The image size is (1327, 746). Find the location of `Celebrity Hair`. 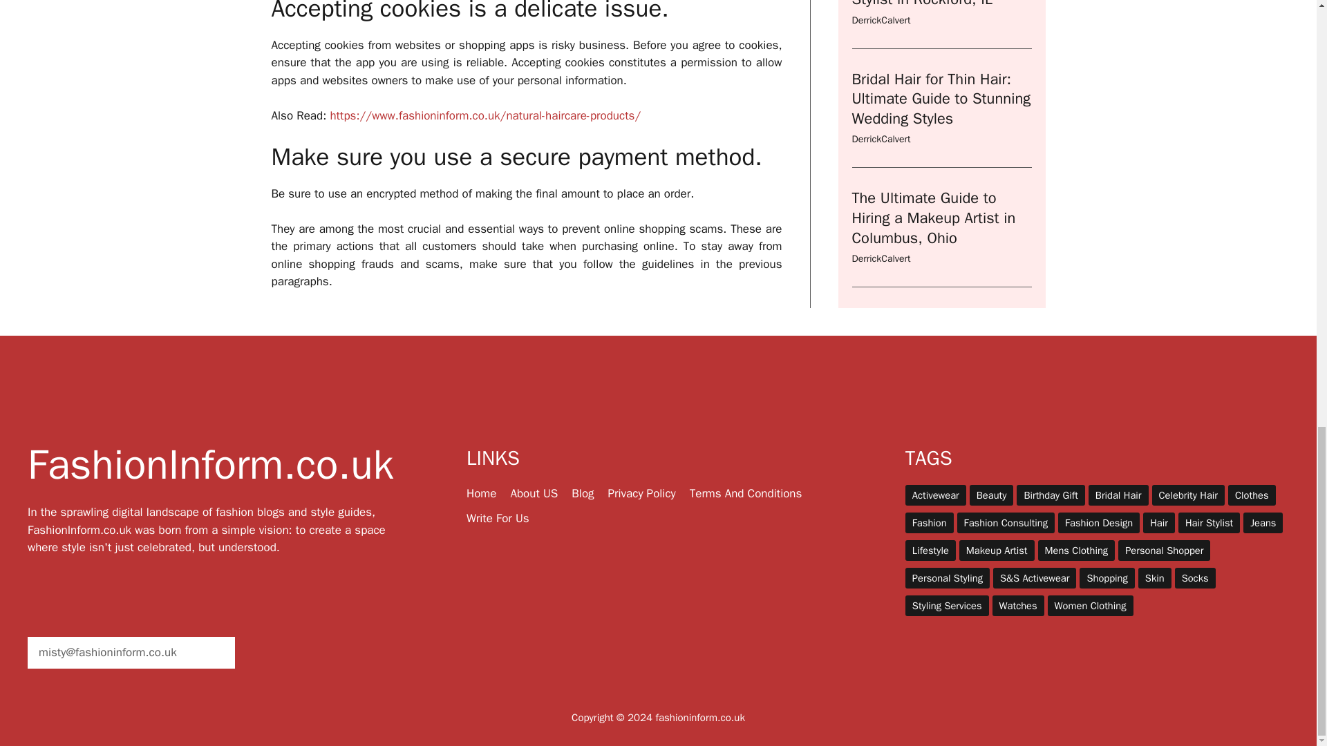

Celebrity Hair is located at coordinates (1188, 495).